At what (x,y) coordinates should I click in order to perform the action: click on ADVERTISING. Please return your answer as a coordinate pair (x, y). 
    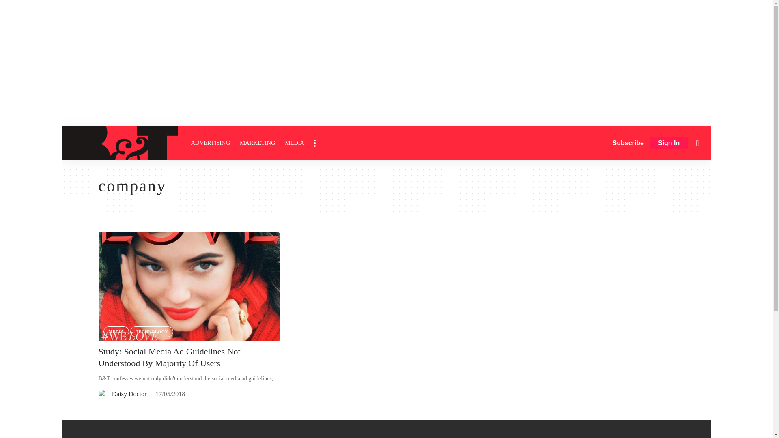
    Looking at the image, I should click on (210, 143).